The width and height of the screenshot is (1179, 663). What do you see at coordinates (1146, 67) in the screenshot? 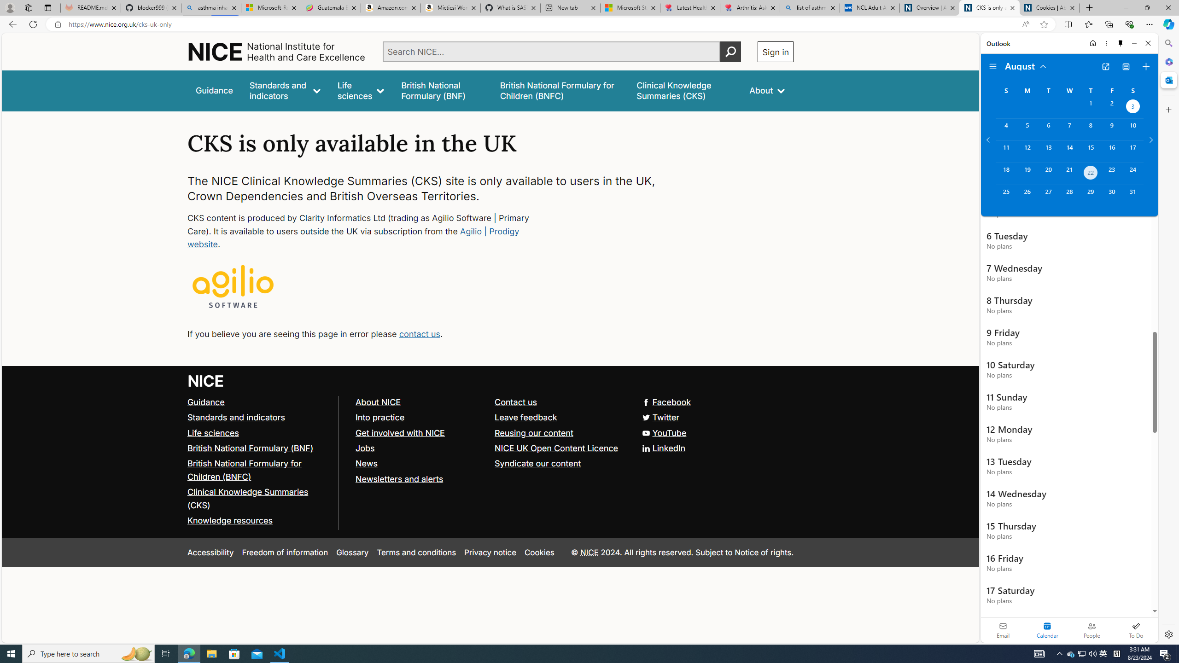
I see `Create event` at bounding box center [1146, 67].